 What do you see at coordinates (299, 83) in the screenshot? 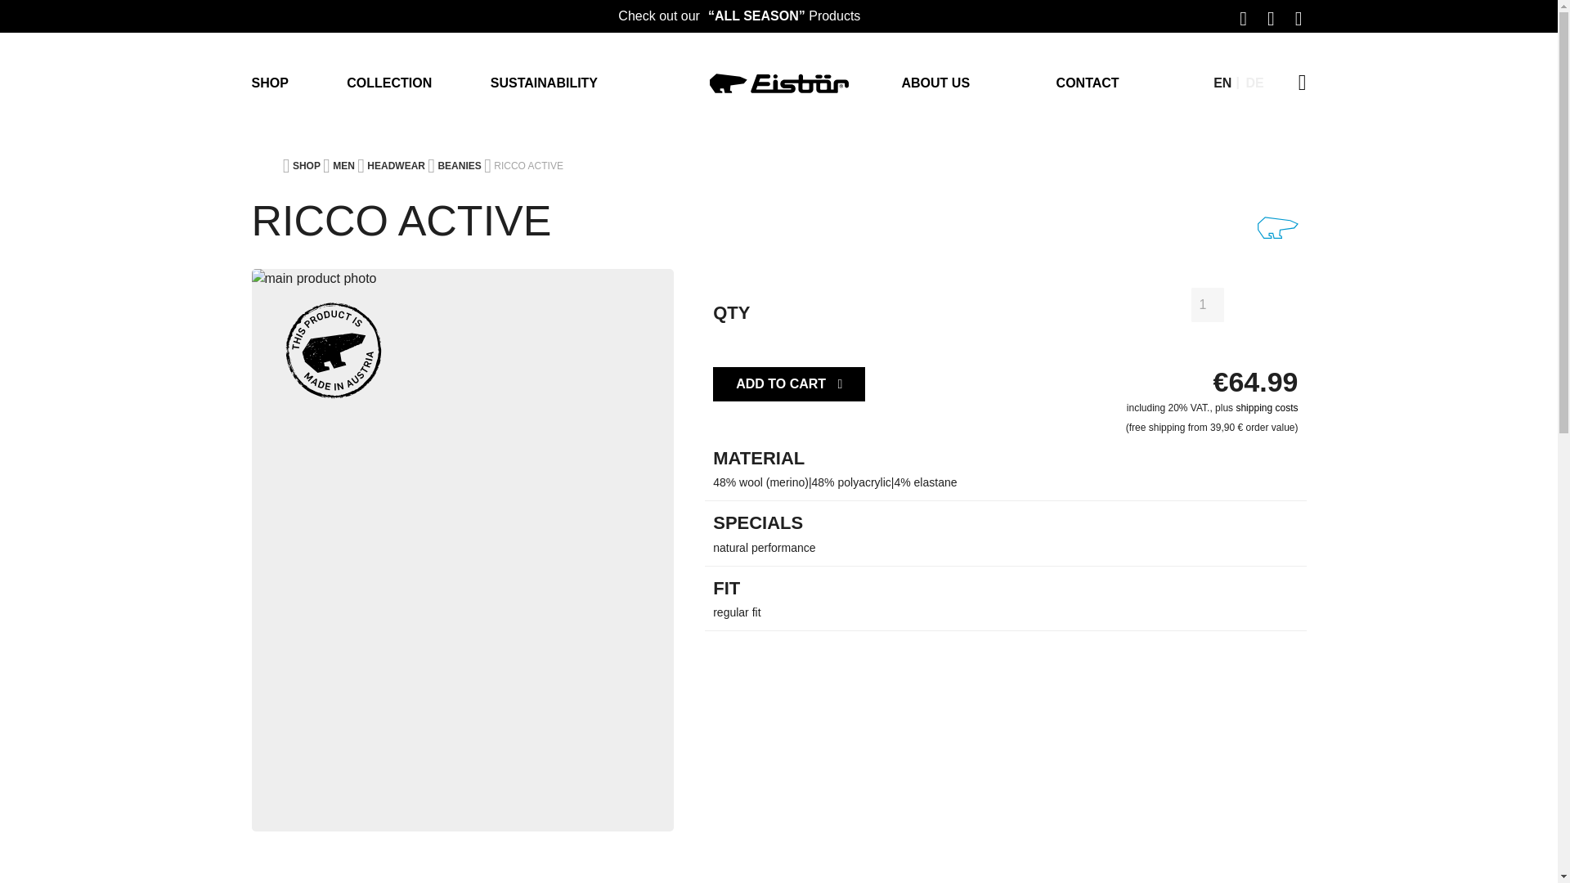
I see `SHOP` at bounding box center [299, 83].